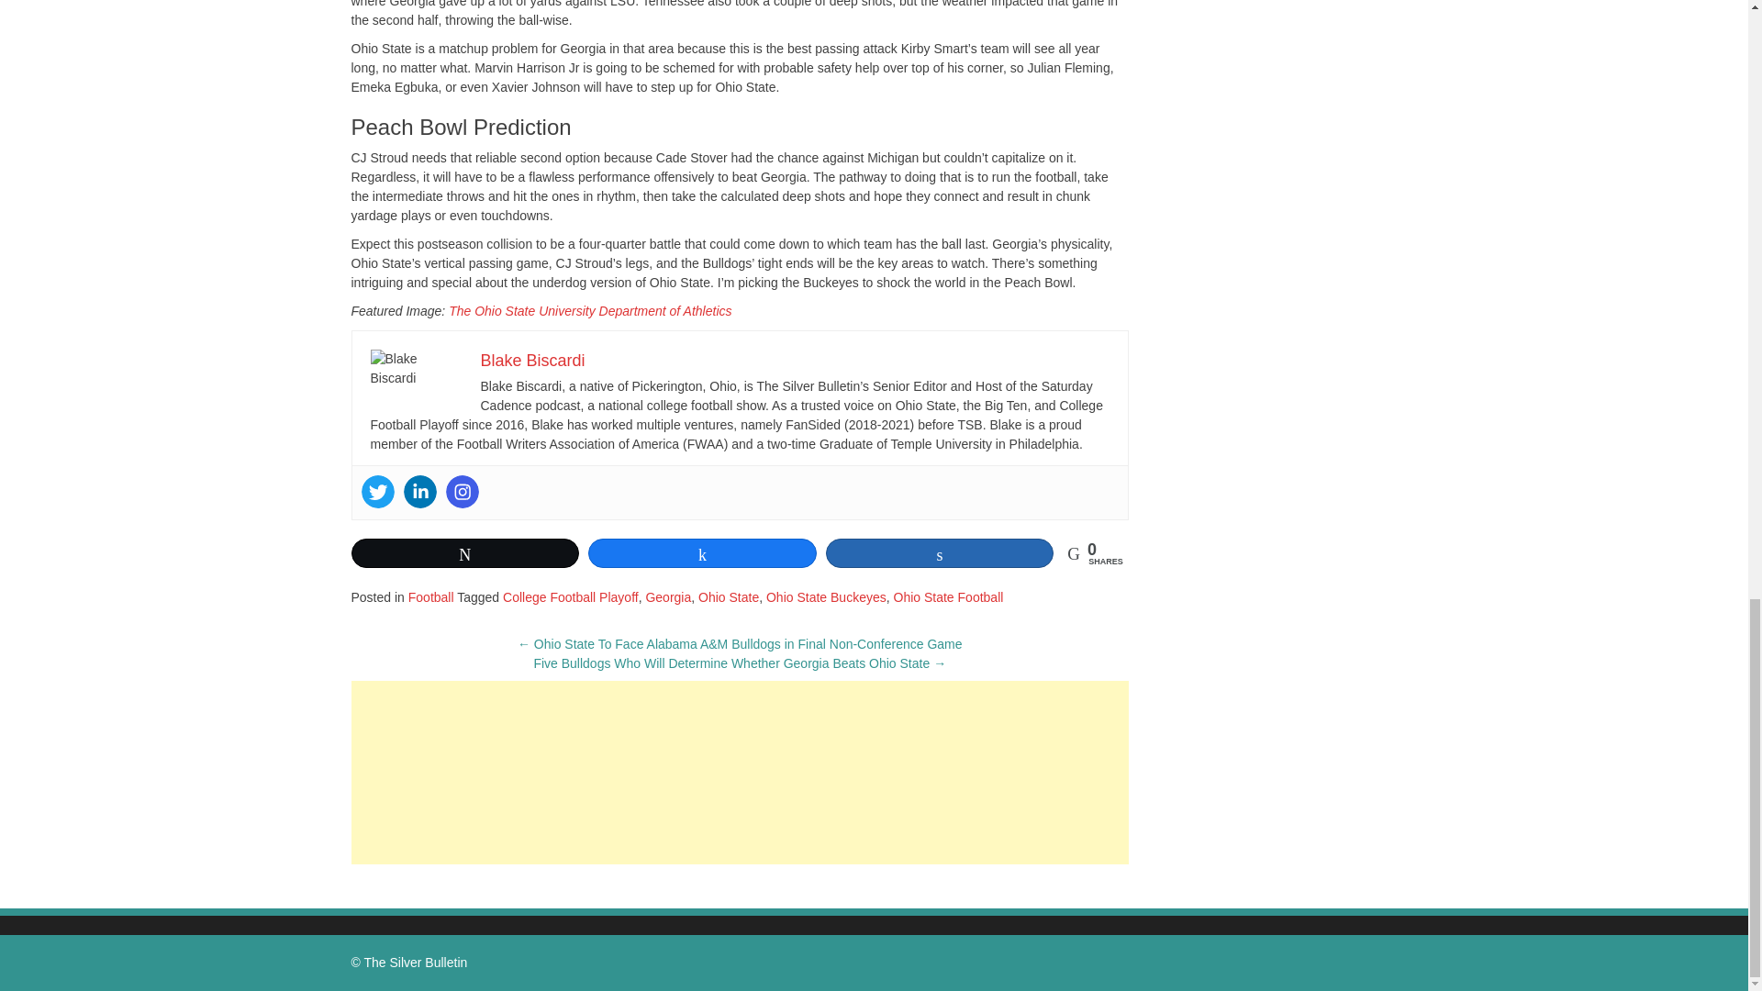  Describe the element at coordinates (729, 596) in the screenshot. I see `Ohio State` at that location.